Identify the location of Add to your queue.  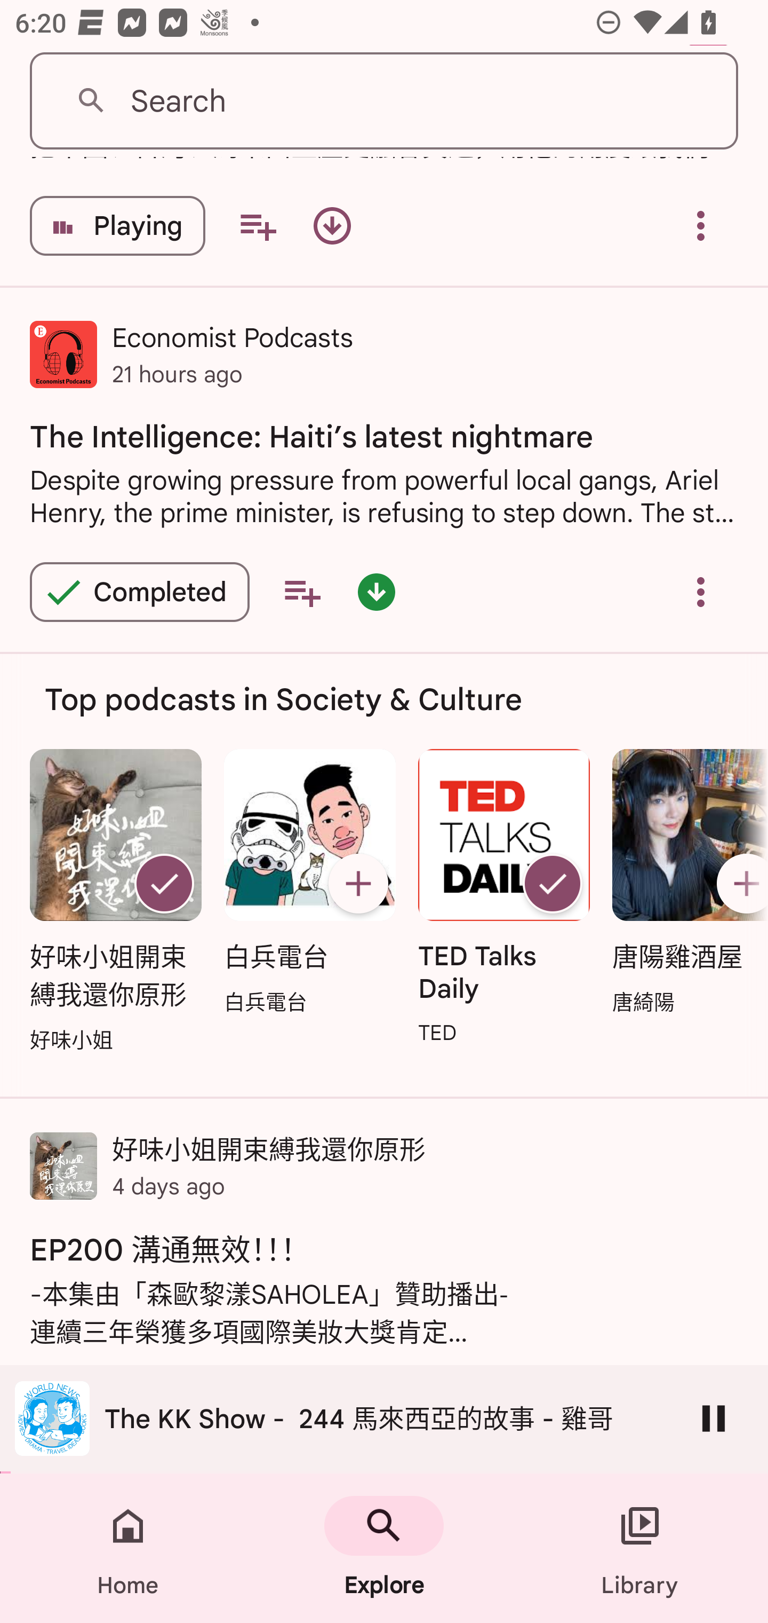
(257, 226).